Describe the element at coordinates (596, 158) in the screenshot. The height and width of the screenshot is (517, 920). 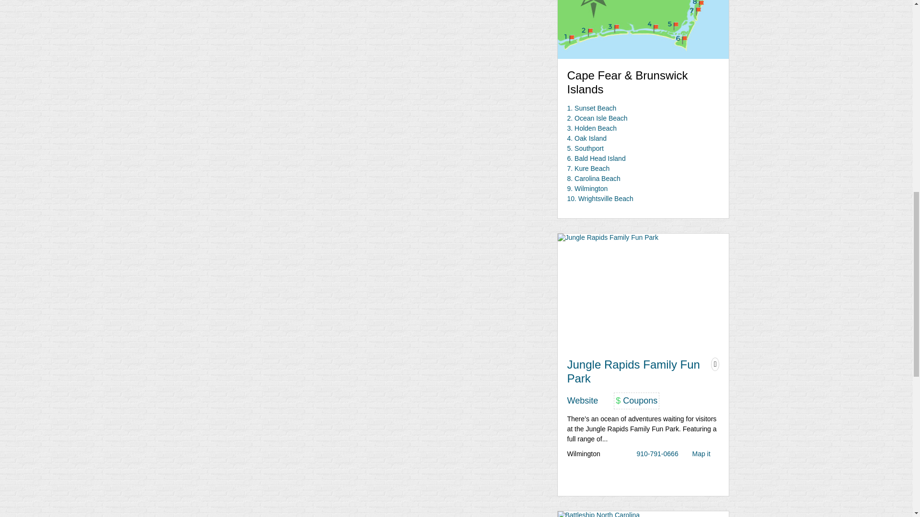
I see `6. Bald Head Island` at that location.